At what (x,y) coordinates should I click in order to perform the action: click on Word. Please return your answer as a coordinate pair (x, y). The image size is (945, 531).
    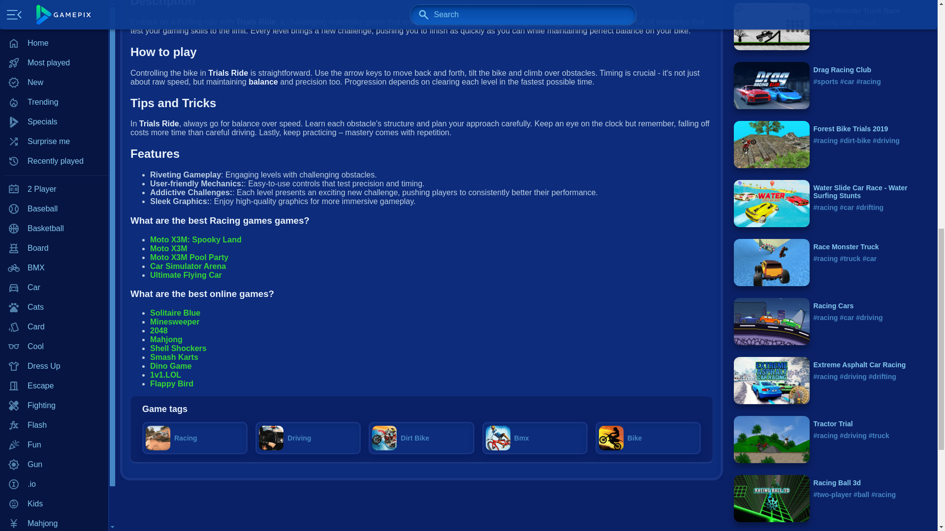
    Looking at the image, I should click on (54, 228).